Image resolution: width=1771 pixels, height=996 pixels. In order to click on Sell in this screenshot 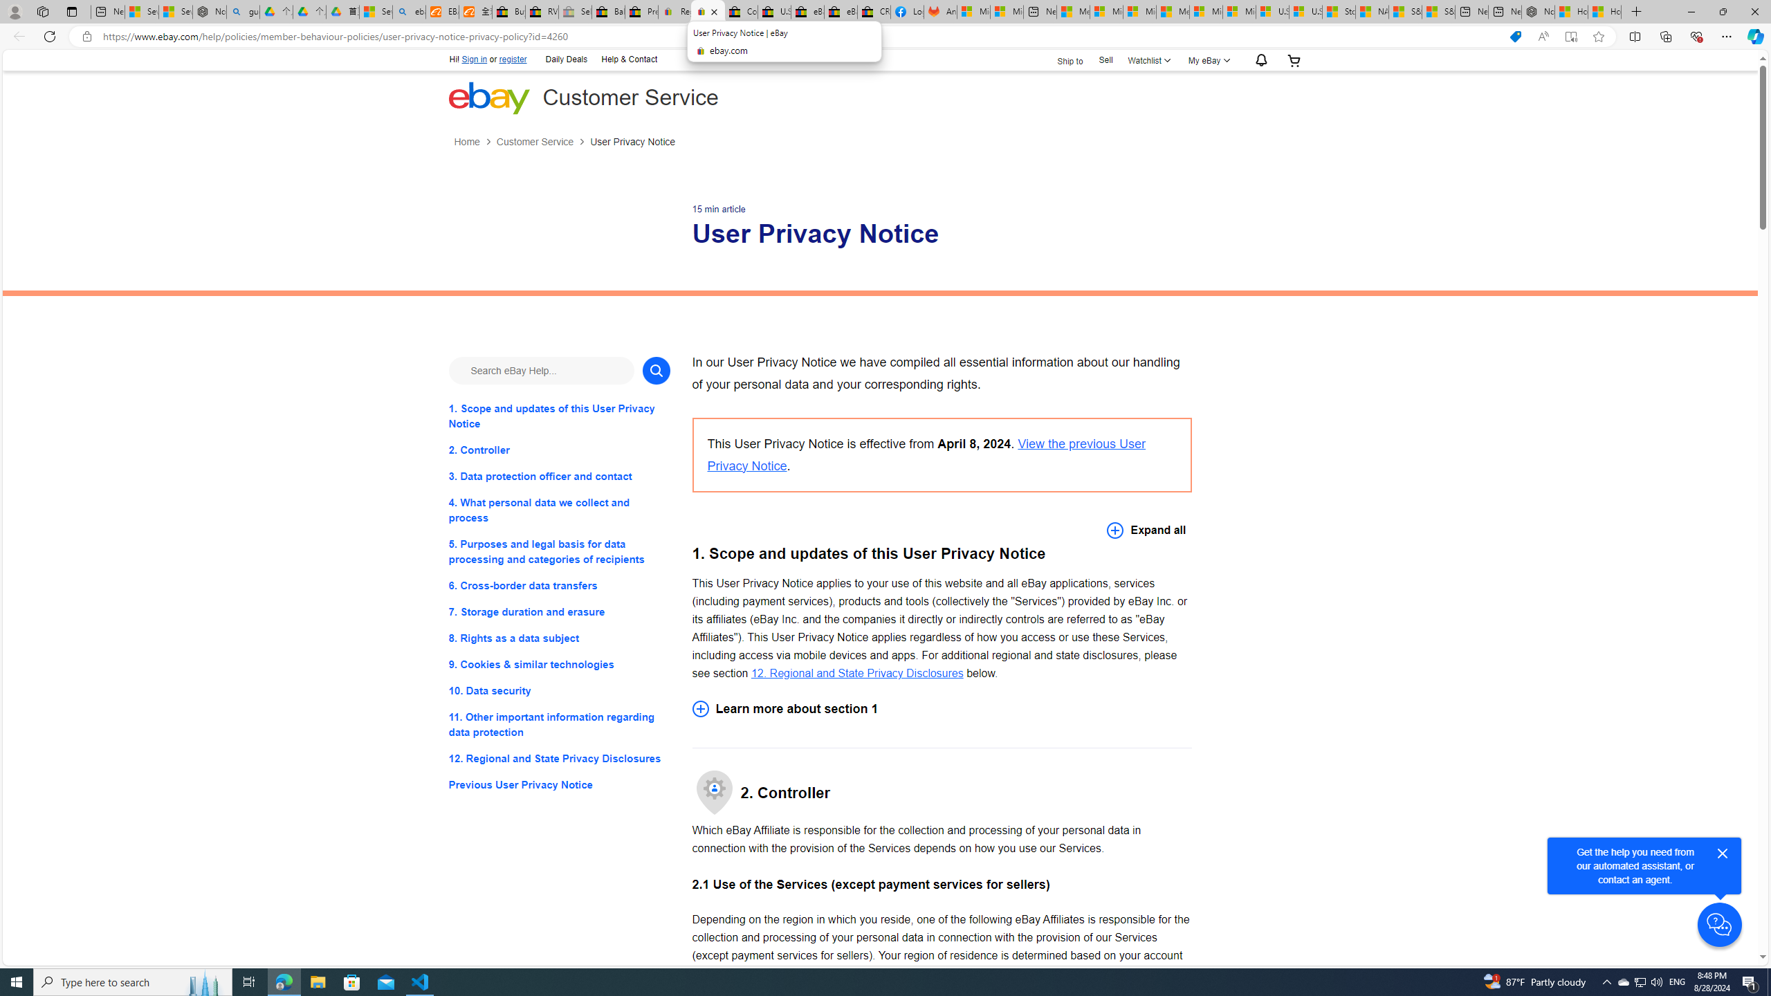, I will do `click(1105, 59)`.